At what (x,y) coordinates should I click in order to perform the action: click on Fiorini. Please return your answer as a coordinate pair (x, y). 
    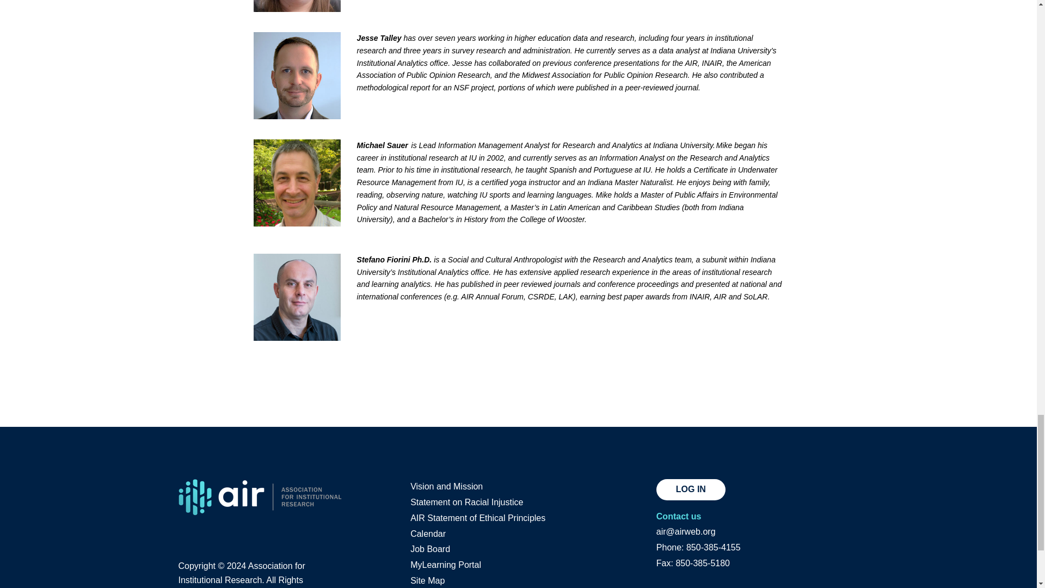
    Looking at the image, I should click on (297, 297).